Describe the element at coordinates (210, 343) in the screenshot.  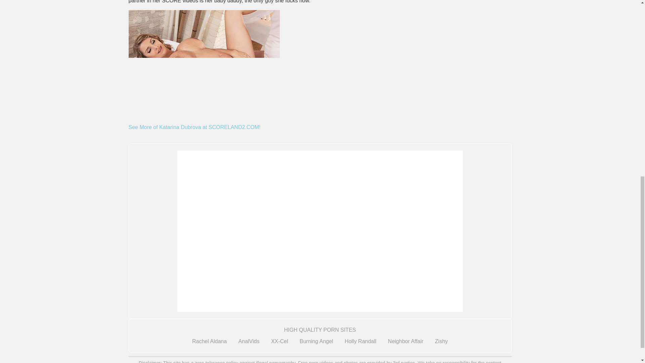
I see `Rachel Aldana` at that location.